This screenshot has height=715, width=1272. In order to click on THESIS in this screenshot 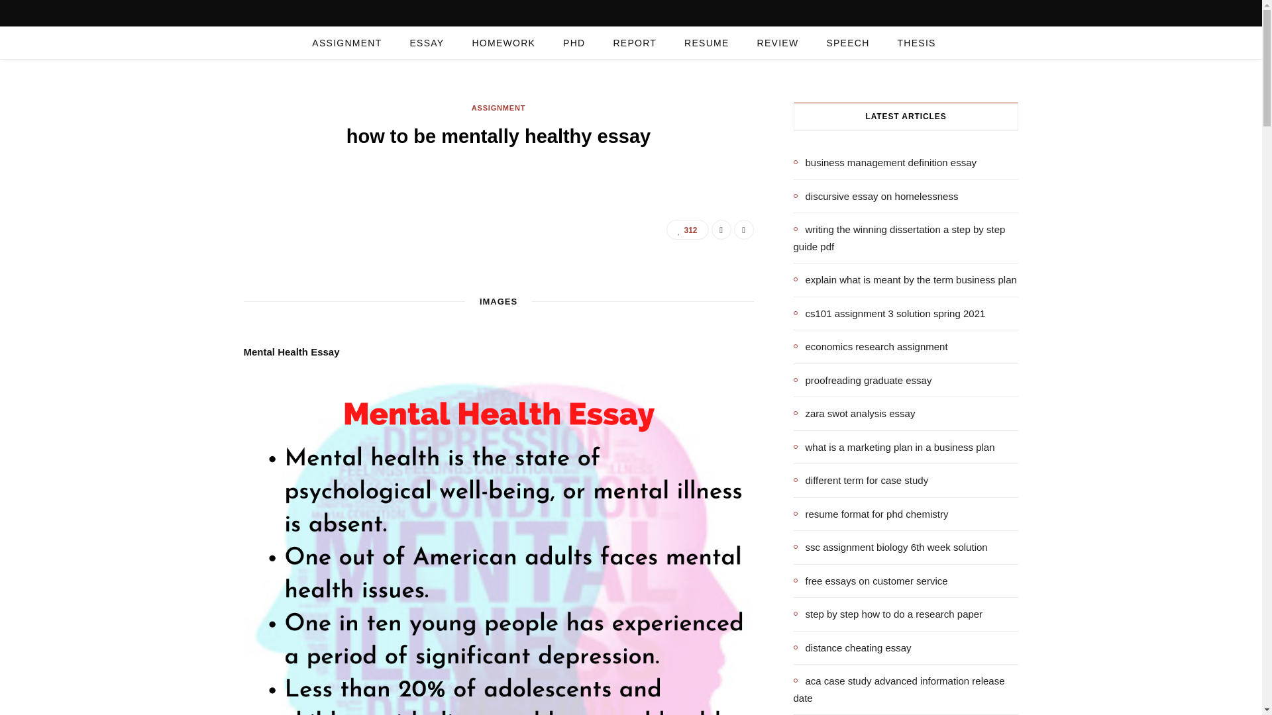, I will do `click(917, 42)`.